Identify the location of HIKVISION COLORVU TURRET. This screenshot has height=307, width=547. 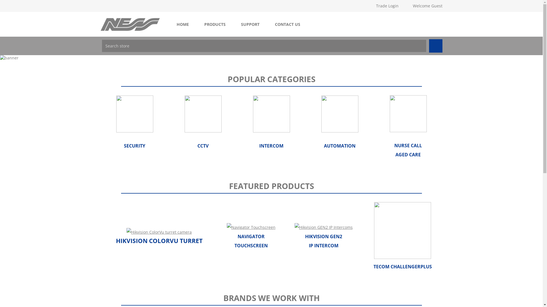
(159, 241).